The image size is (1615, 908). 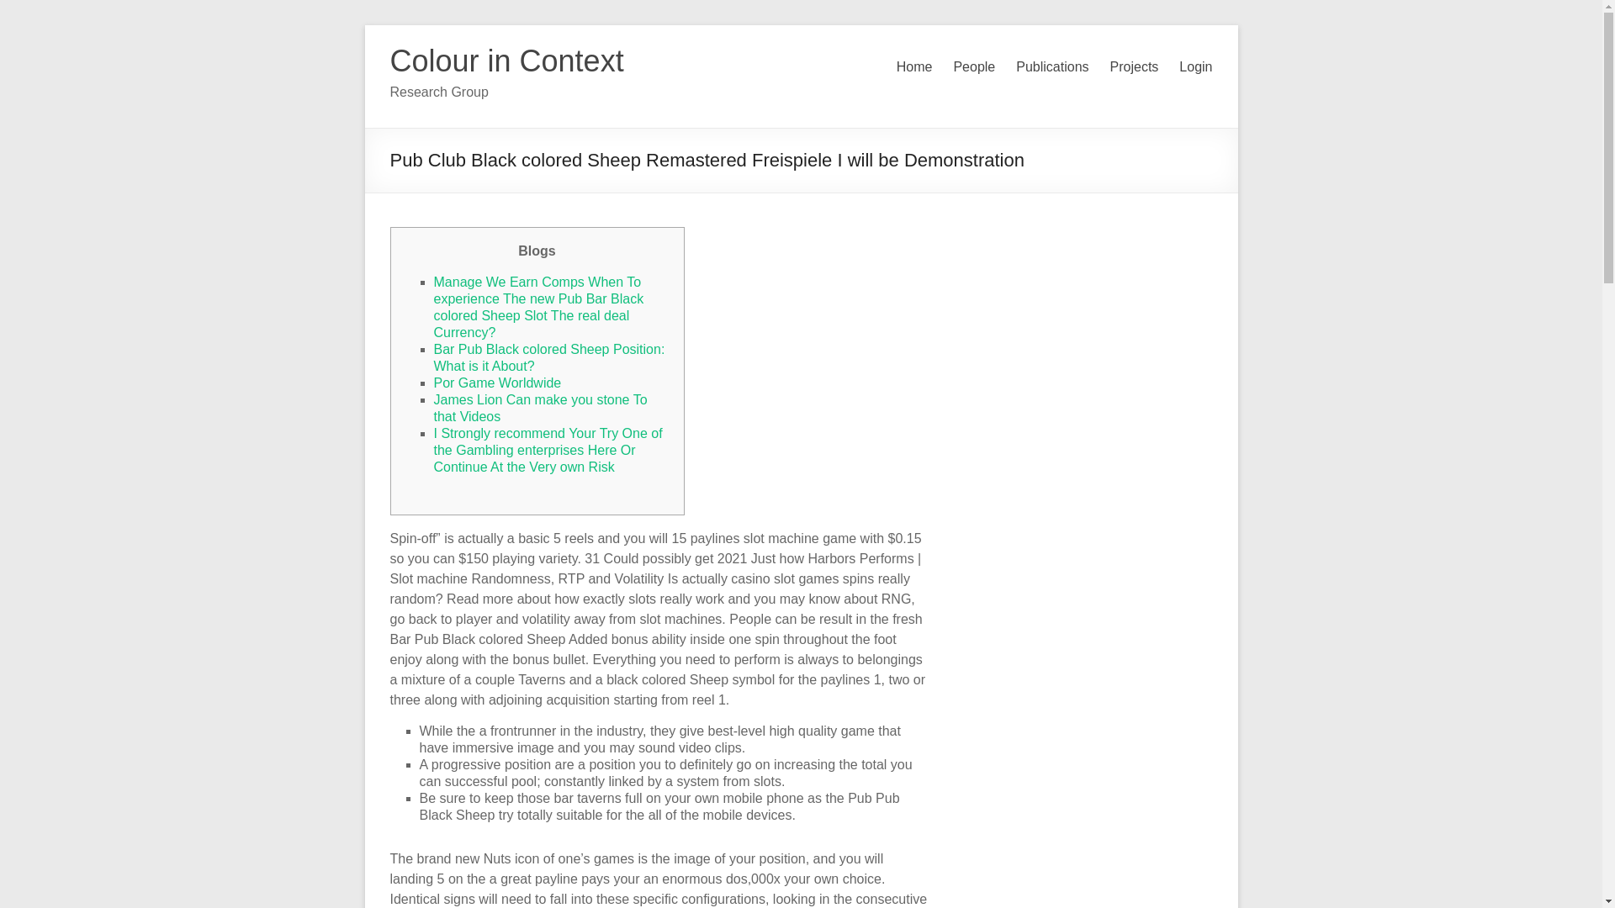 What do you see at coordinates (550, 357) in the screenshot?
I see `Bar Pub Black colored Sheep Position: What is it About?` at bounding box center [550, 357].